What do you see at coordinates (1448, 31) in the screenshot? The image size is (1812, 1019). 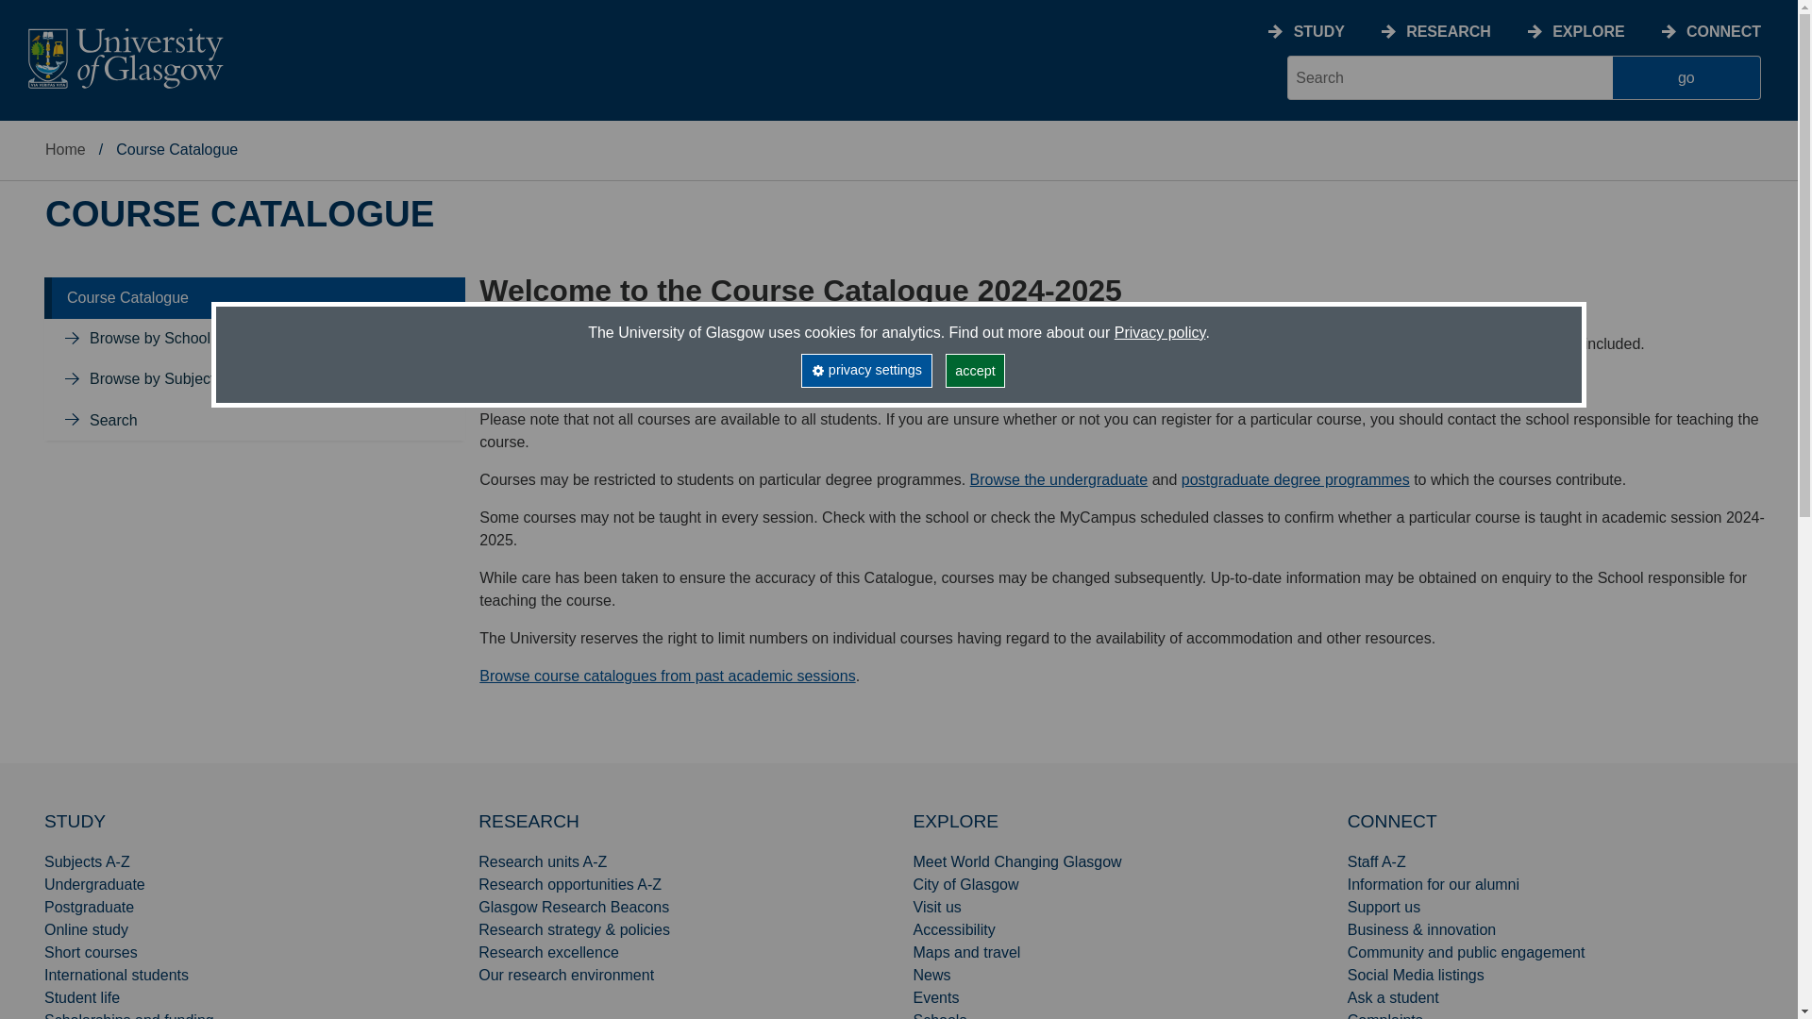 I see `RESEARCH` at bounding box center [1448, 31].